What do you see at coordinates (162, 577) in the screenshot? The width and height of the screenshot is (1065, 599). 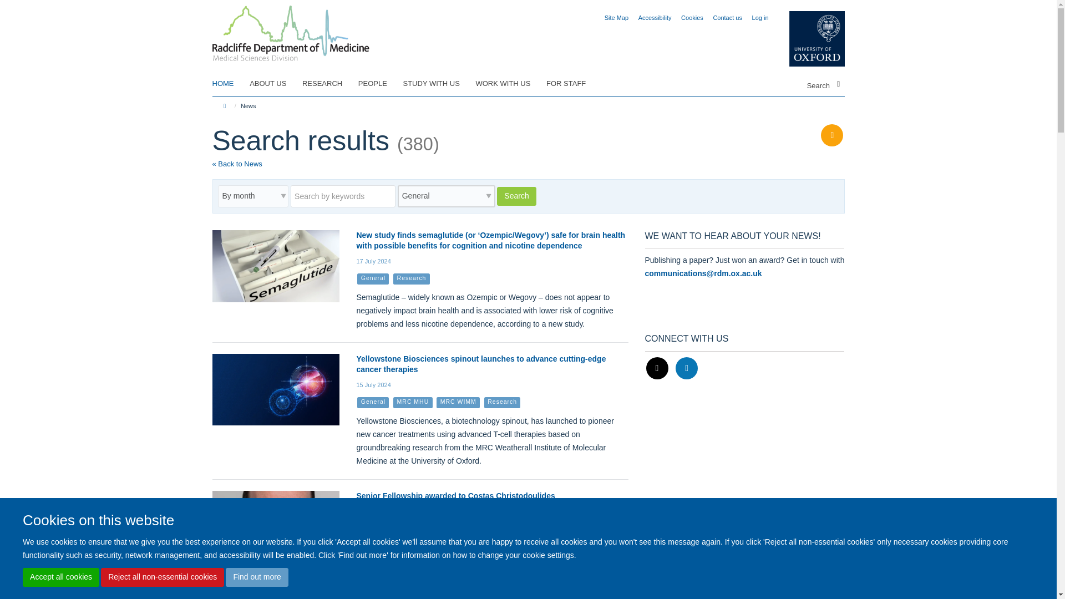 I see `Reject all non-essential cookies` at bounding box center [162, 577].